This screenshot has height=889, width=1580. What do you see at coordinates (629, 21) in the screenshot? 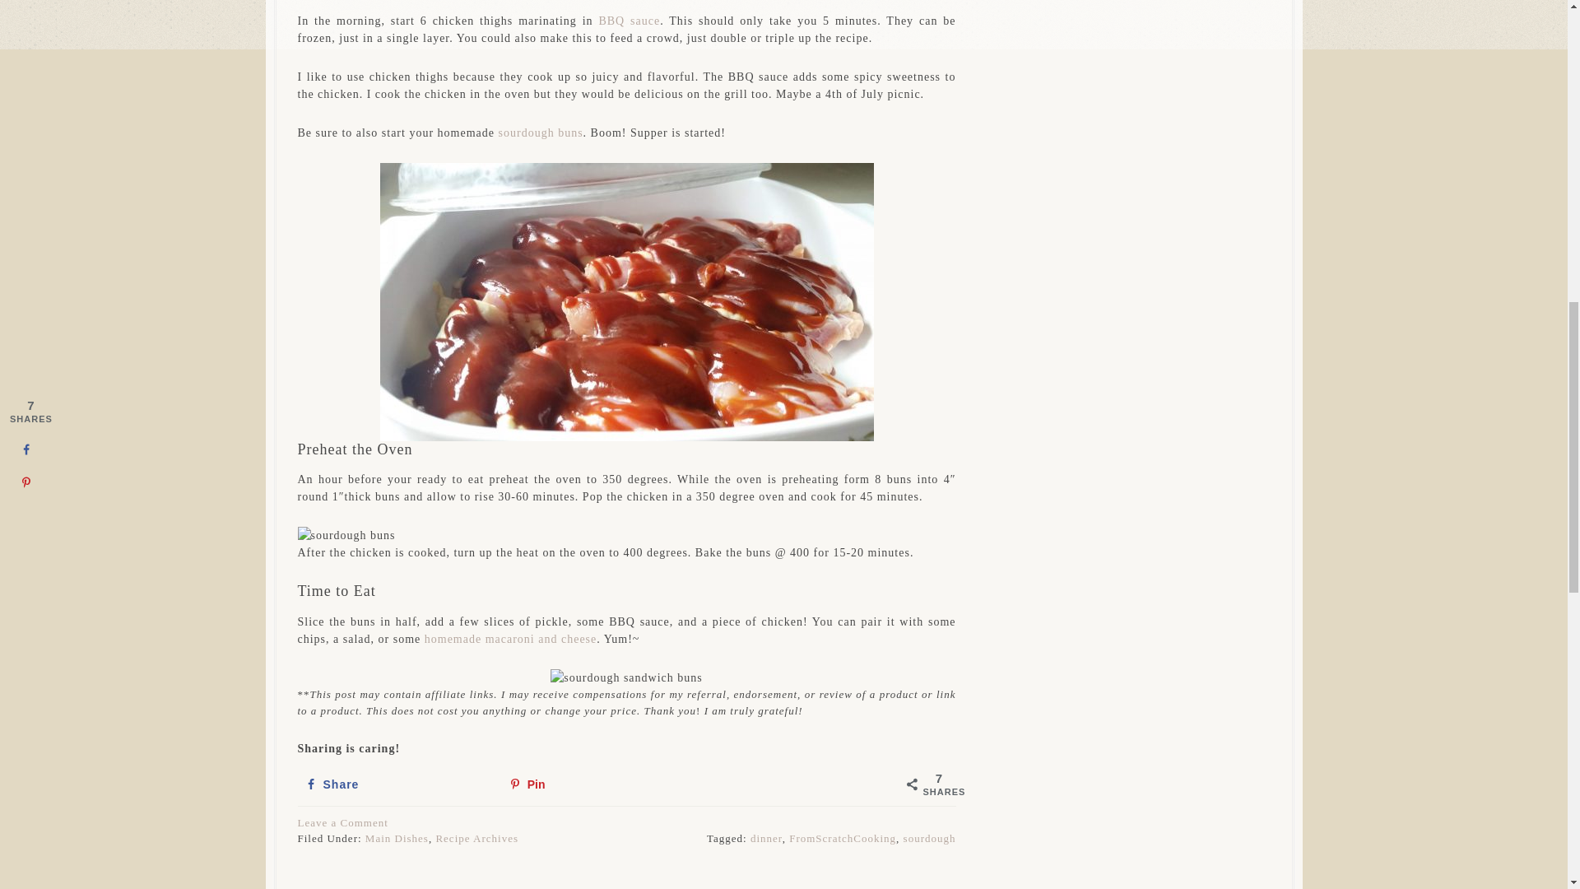
I see `BBQ sauce` at bounding box center [629, 21].